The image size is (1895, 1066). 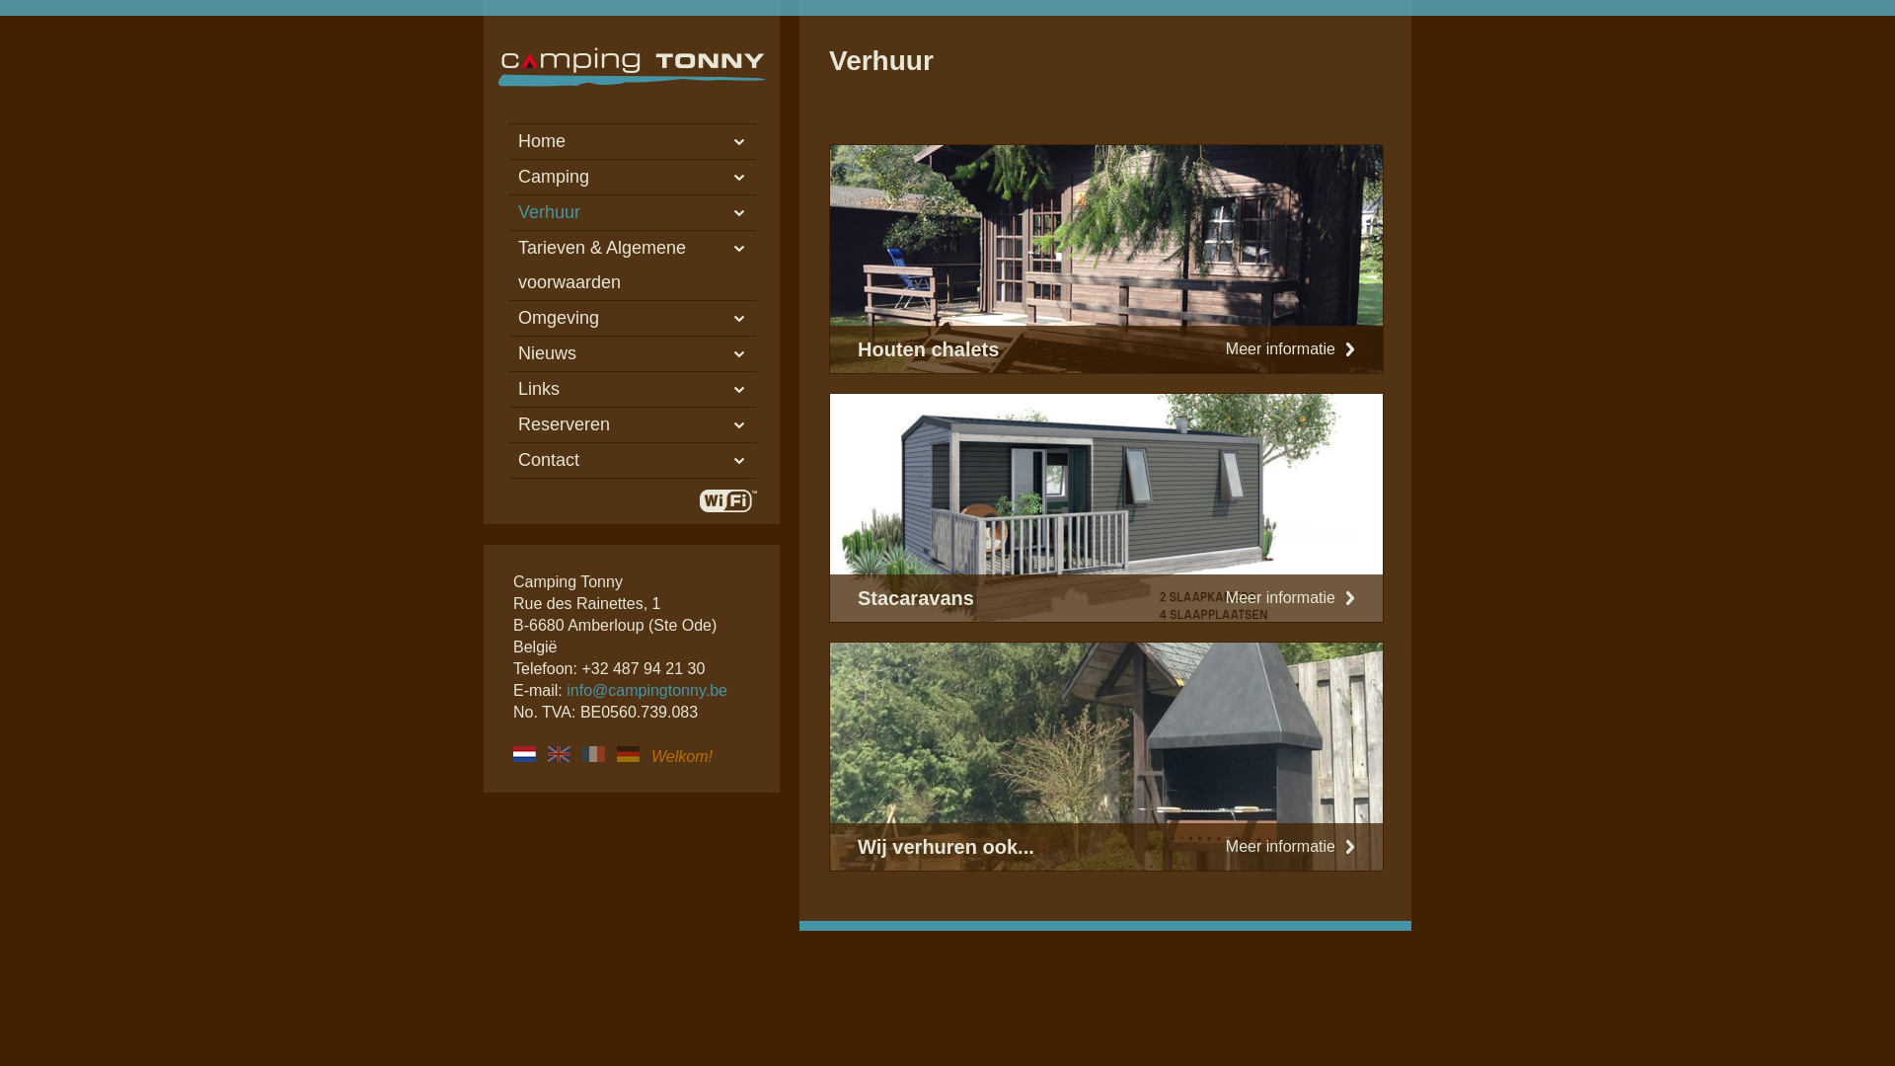 I want to click on Meer informatie, so click(x=1291, y=349).